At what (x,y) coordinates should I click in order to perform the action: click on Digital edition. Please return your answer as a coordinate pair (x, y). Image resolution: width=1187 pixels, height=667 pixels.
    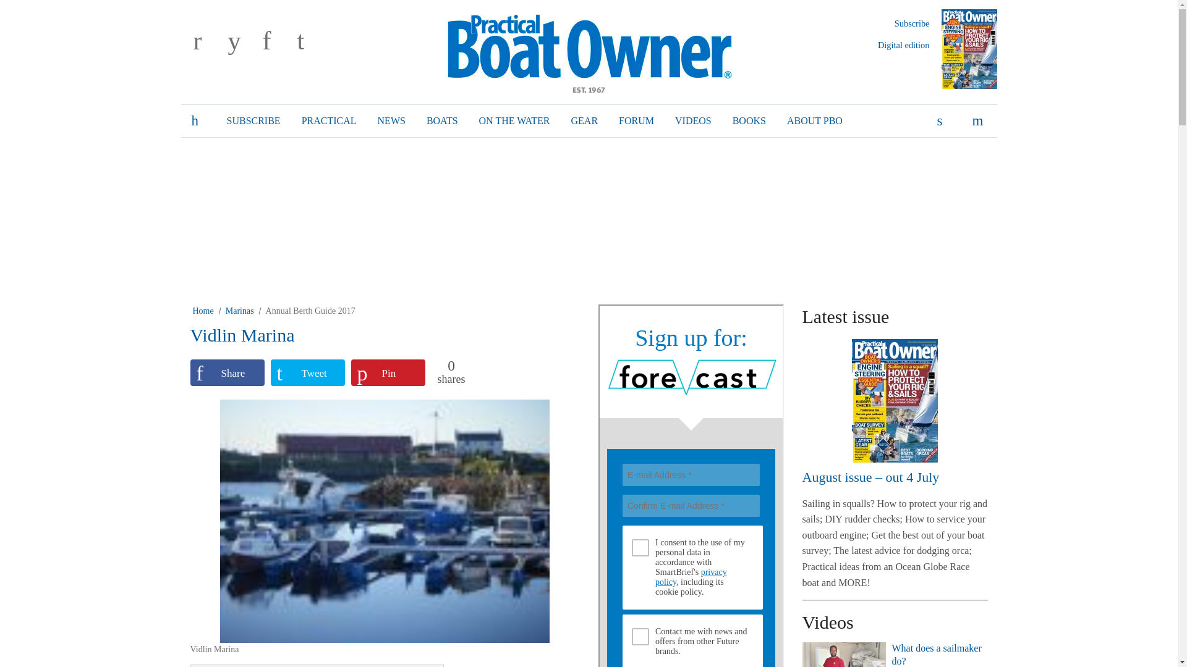
    Looking at the image, I should click on (904, 44).